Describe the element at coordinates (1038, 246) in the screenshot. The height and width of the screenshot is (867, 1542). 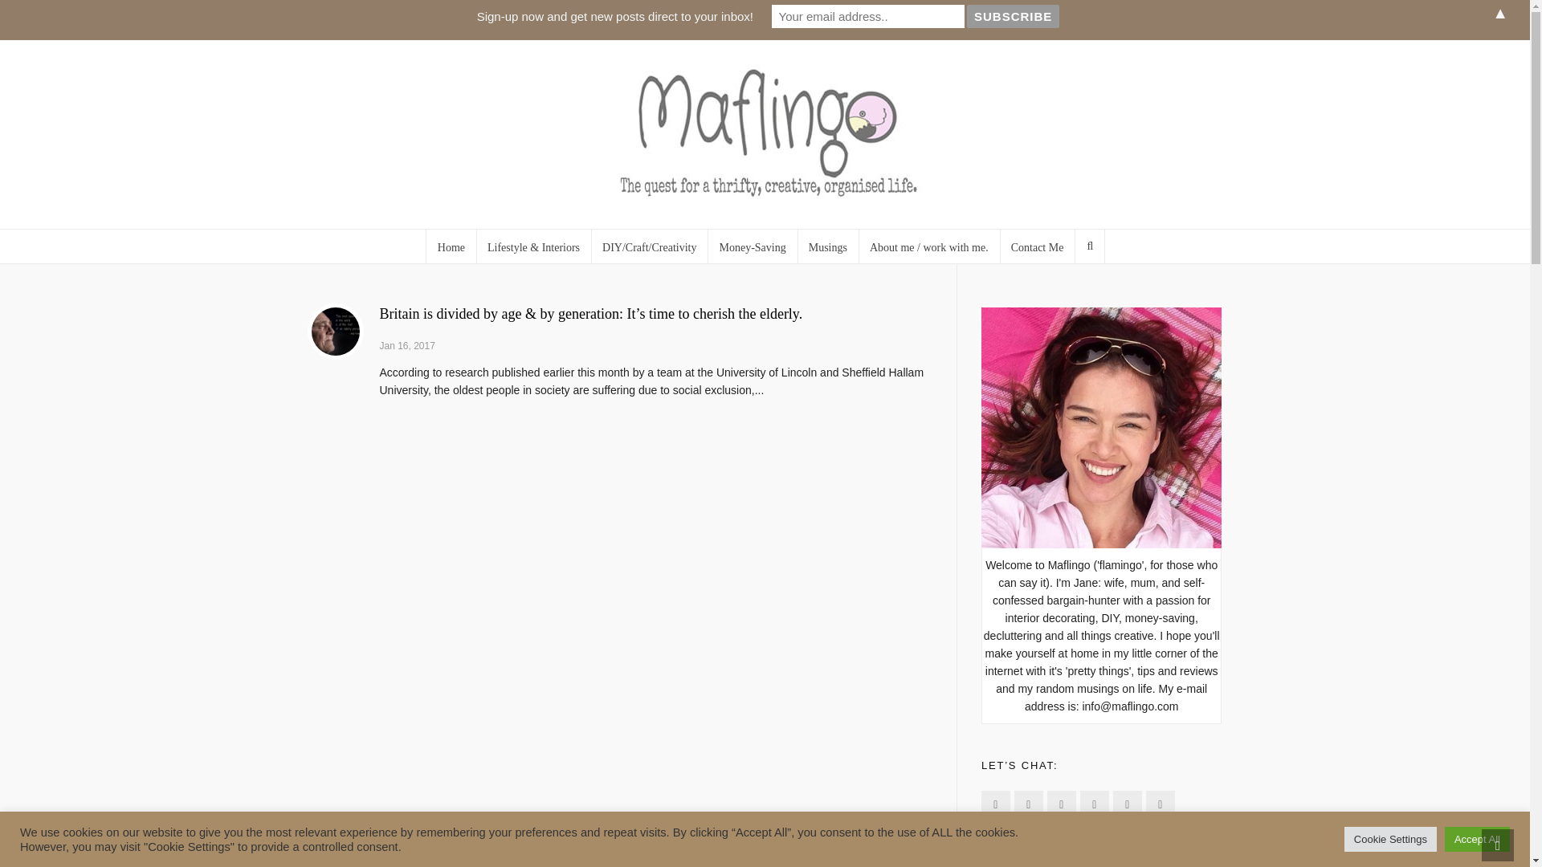
I see `Contact Me` at that location.